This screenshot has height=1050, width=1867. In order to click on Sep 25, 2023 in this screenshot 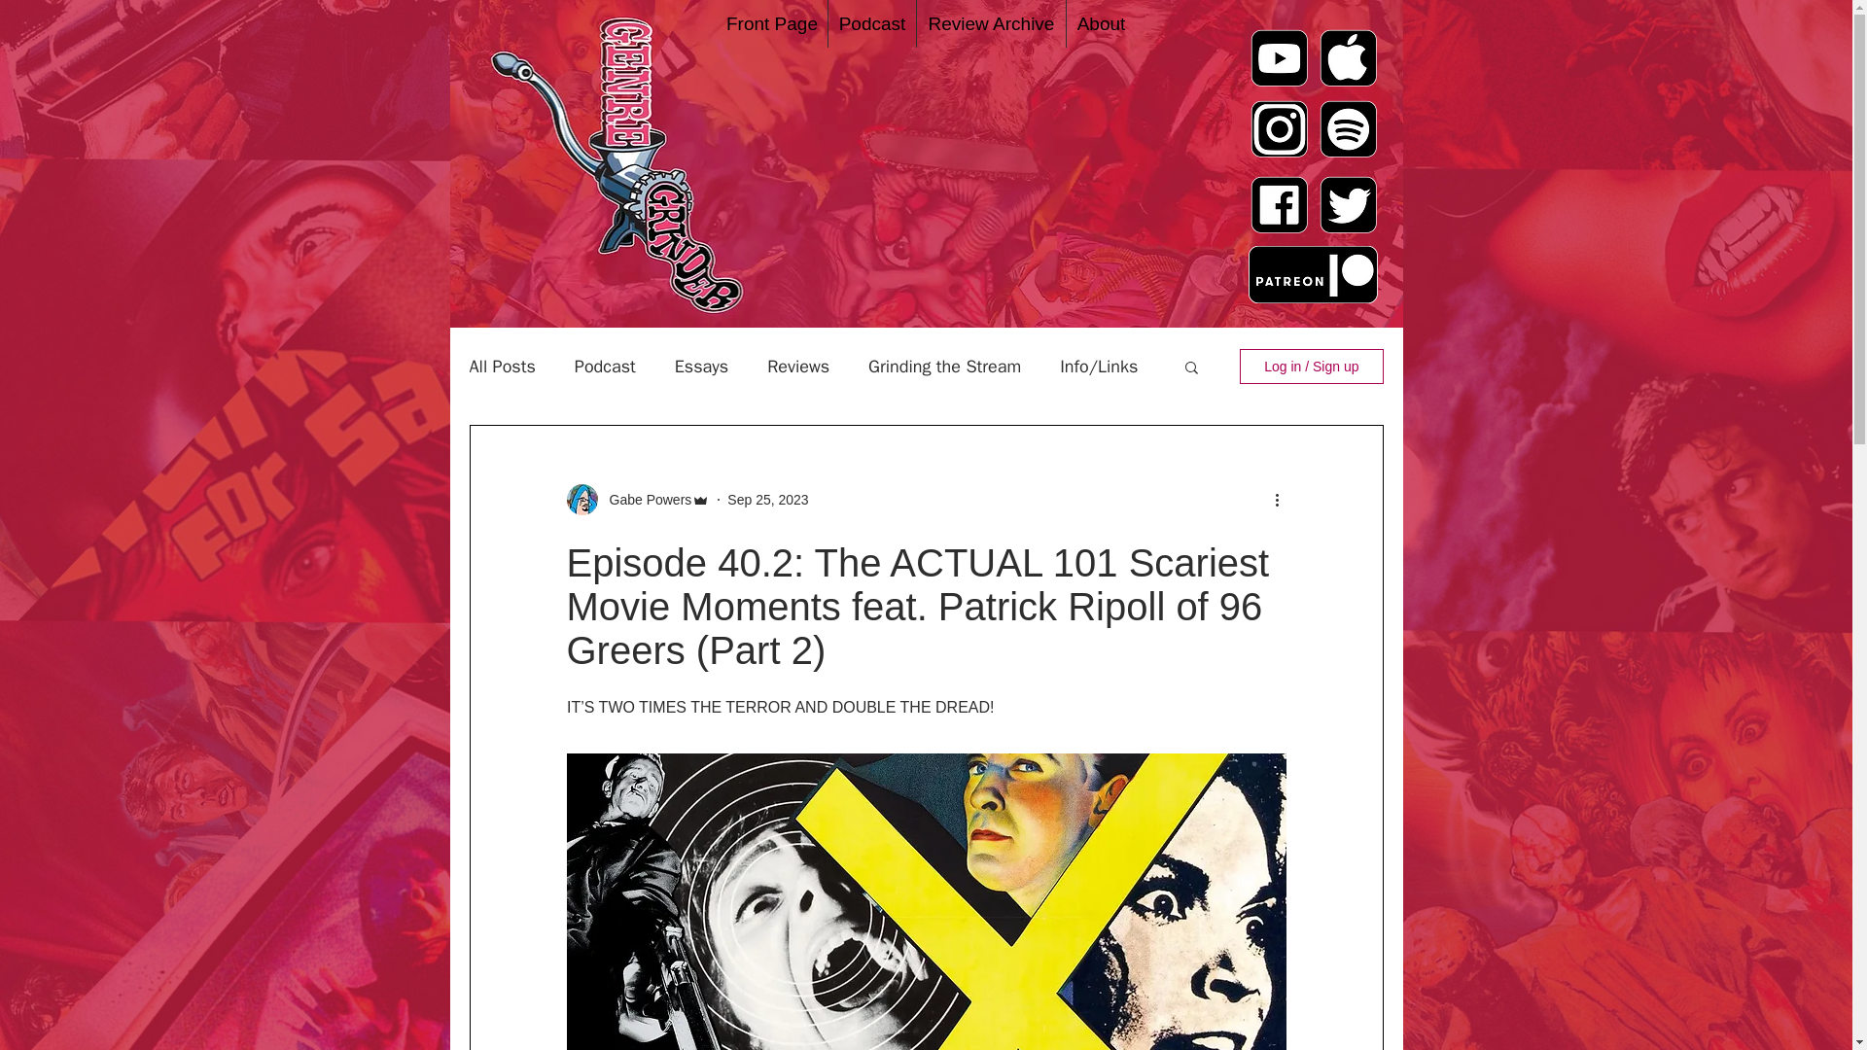, I will do `click(768, 500)`.